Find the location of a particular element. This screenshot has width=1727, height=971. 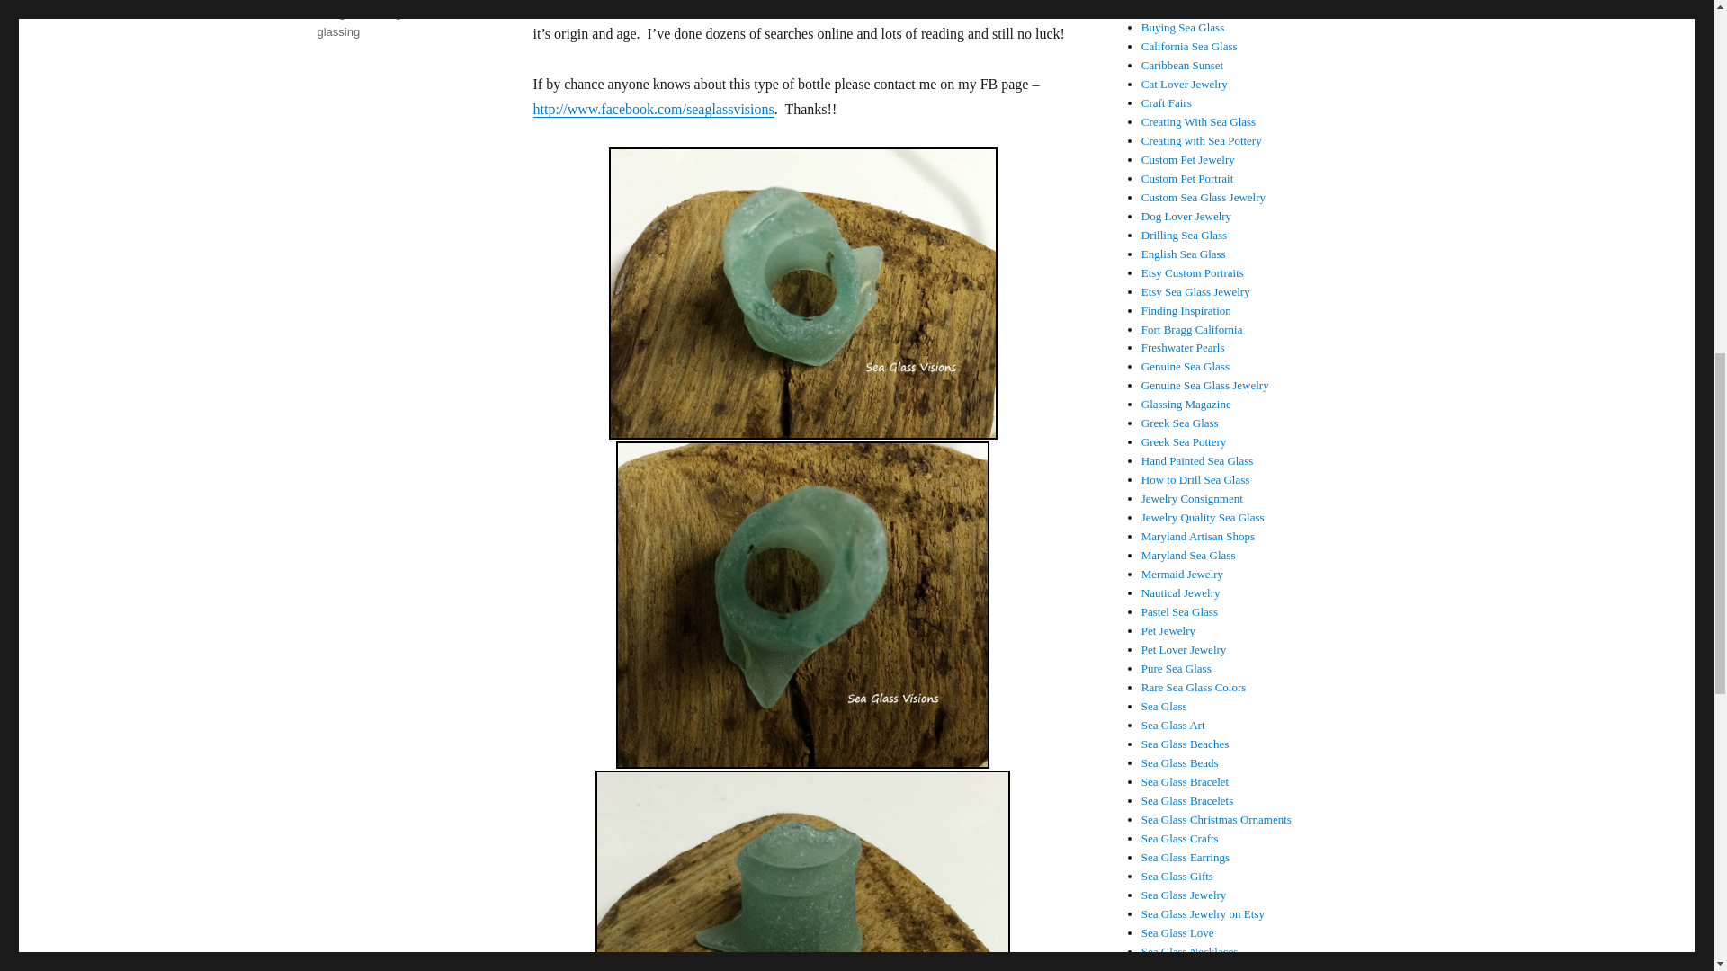

Custom Pet Jewelry is located at coordinates (1187, 158).